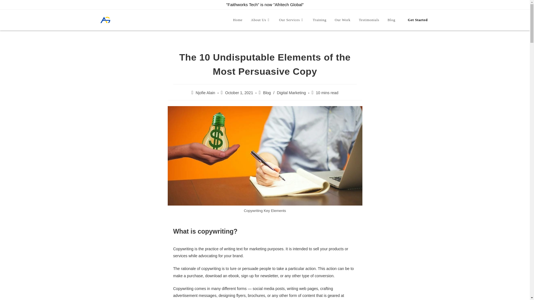  I want to click on Training, so click(319, 20).